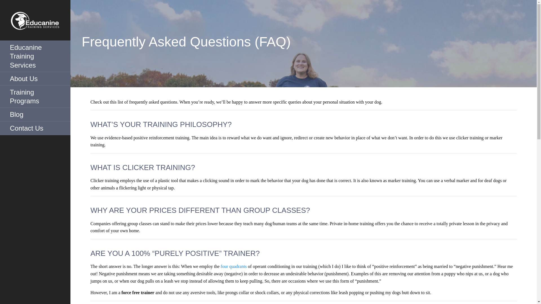 The width and height of the screenshot is (541, 304). Describe the element at coordinates (234, 266) in the screenshot. I see `four quadrants` at that location.